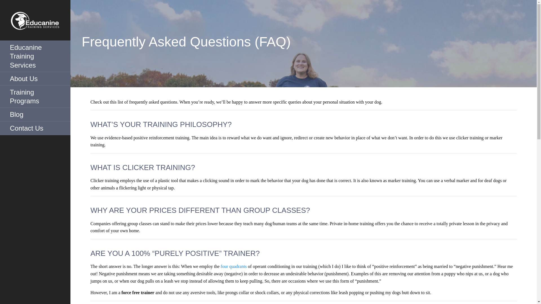 The width and height of the screenshot is (541, 304). Describe the element at coordinates (234, 266) in the screenshot. I see `four quadrants` at that location.